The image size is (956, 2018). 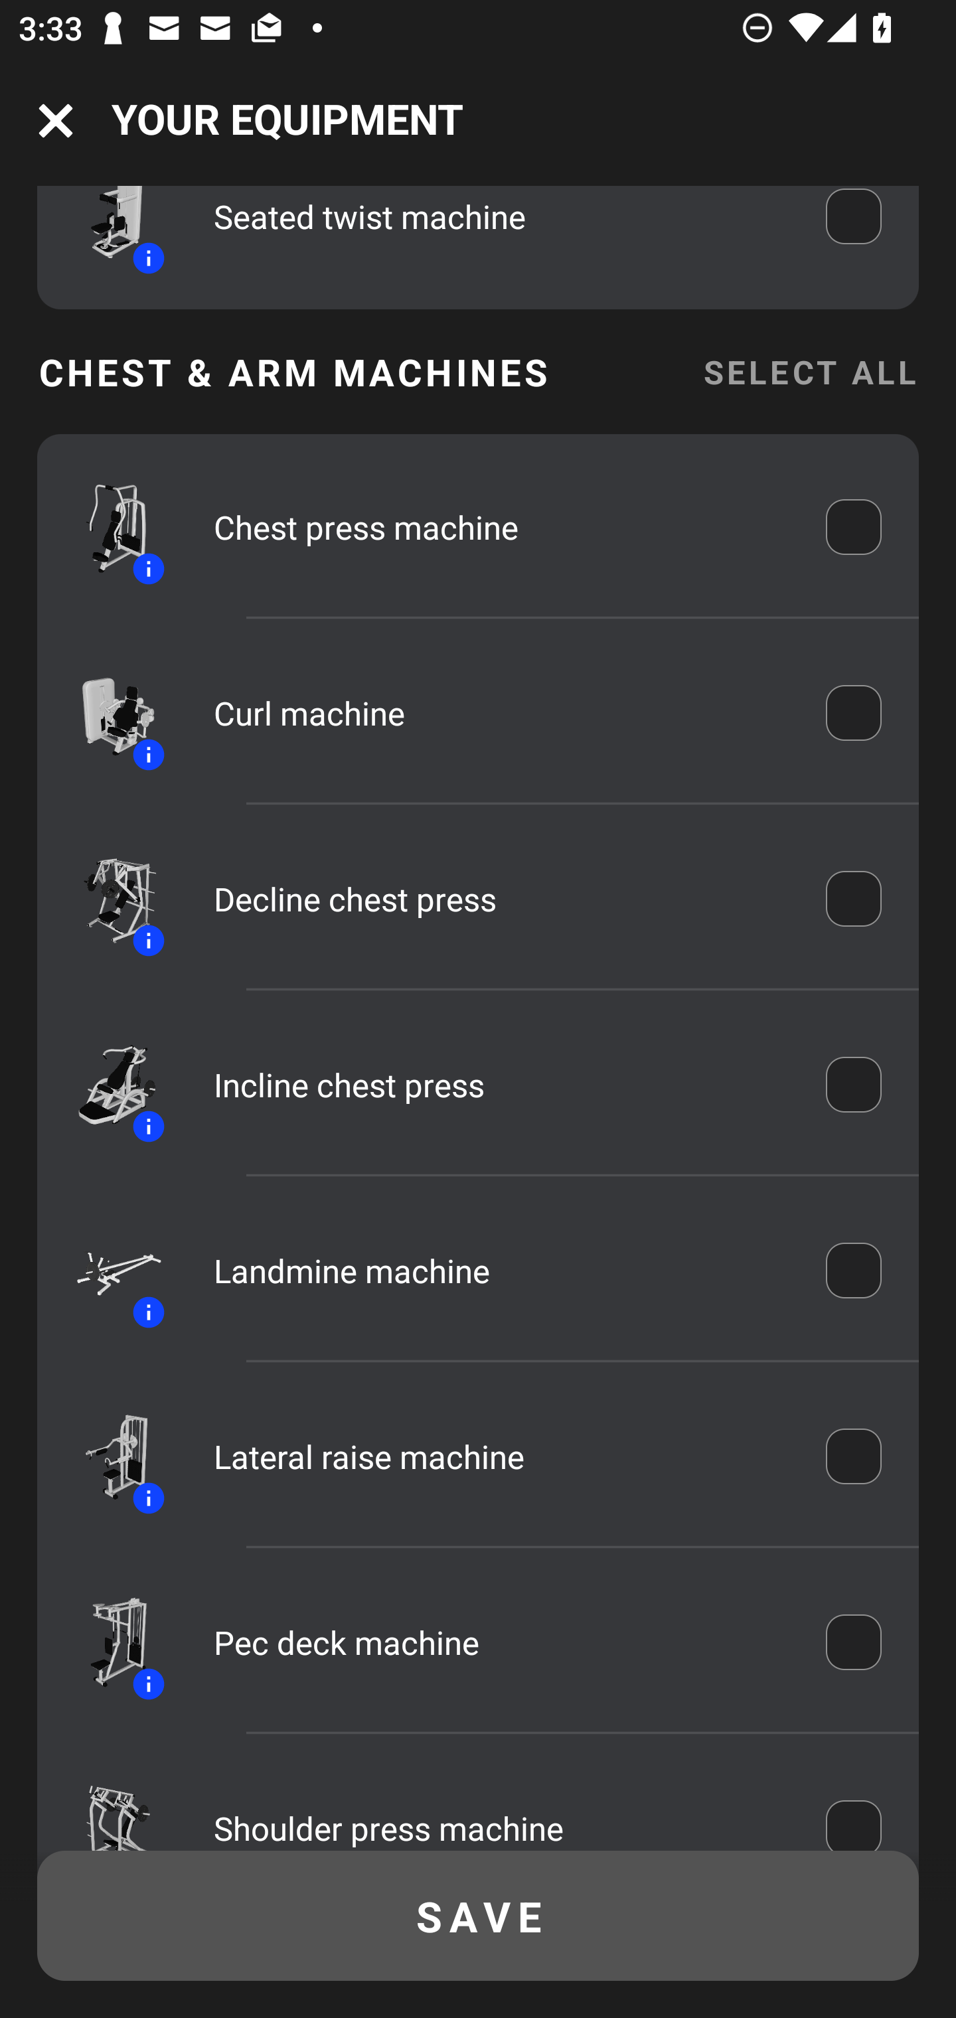 I want to click on Landmine machine, so click(x=501, y=1271).